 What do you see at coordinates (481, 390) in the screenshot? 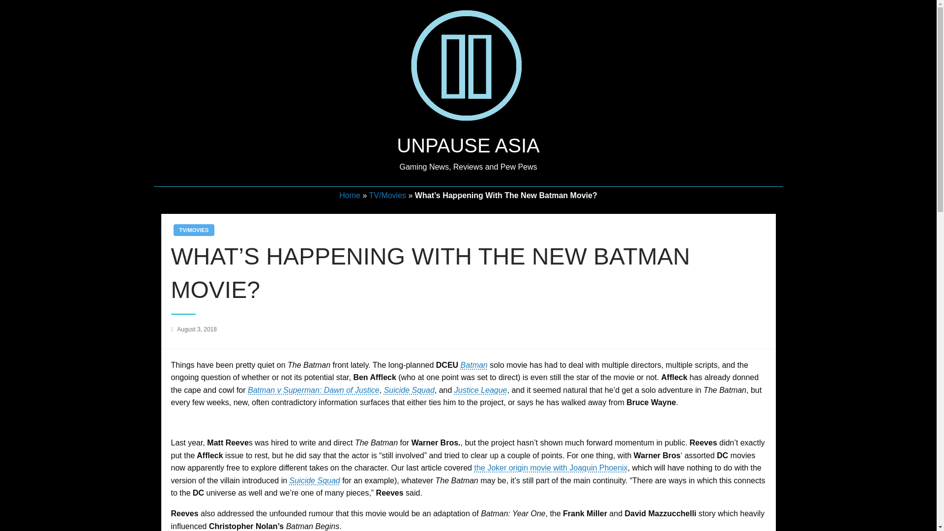
I see `Justice League` at bounding box center [481, 390].